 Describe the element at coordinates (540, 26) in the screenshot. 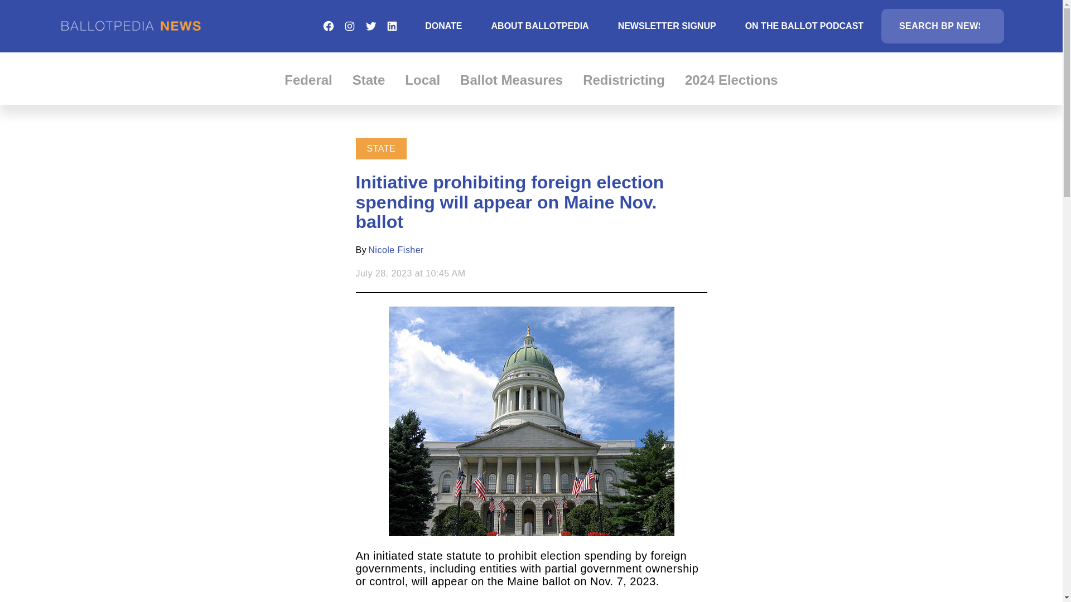

I see `ABOUT BALLOTPEDIA` at that location.